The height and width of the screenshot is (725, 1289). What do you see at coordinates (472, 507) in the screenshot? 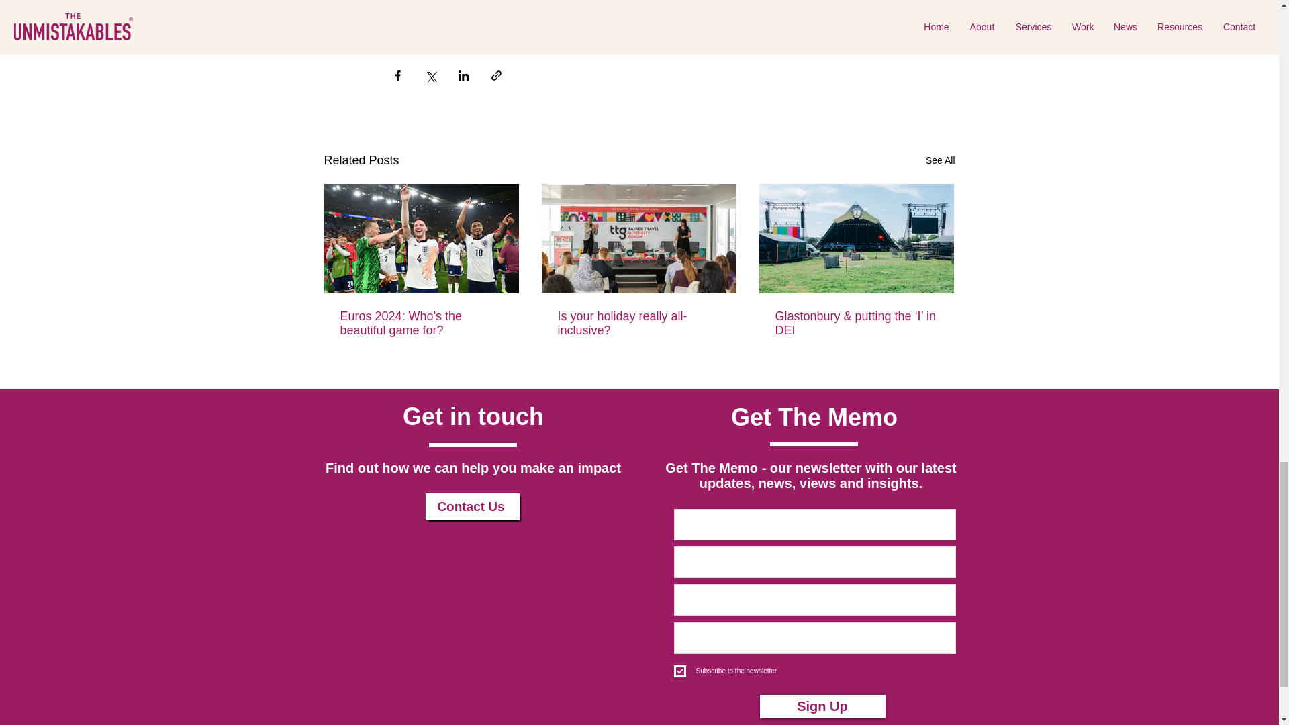
I see `Contact Us` at bounding box center [472, 507].